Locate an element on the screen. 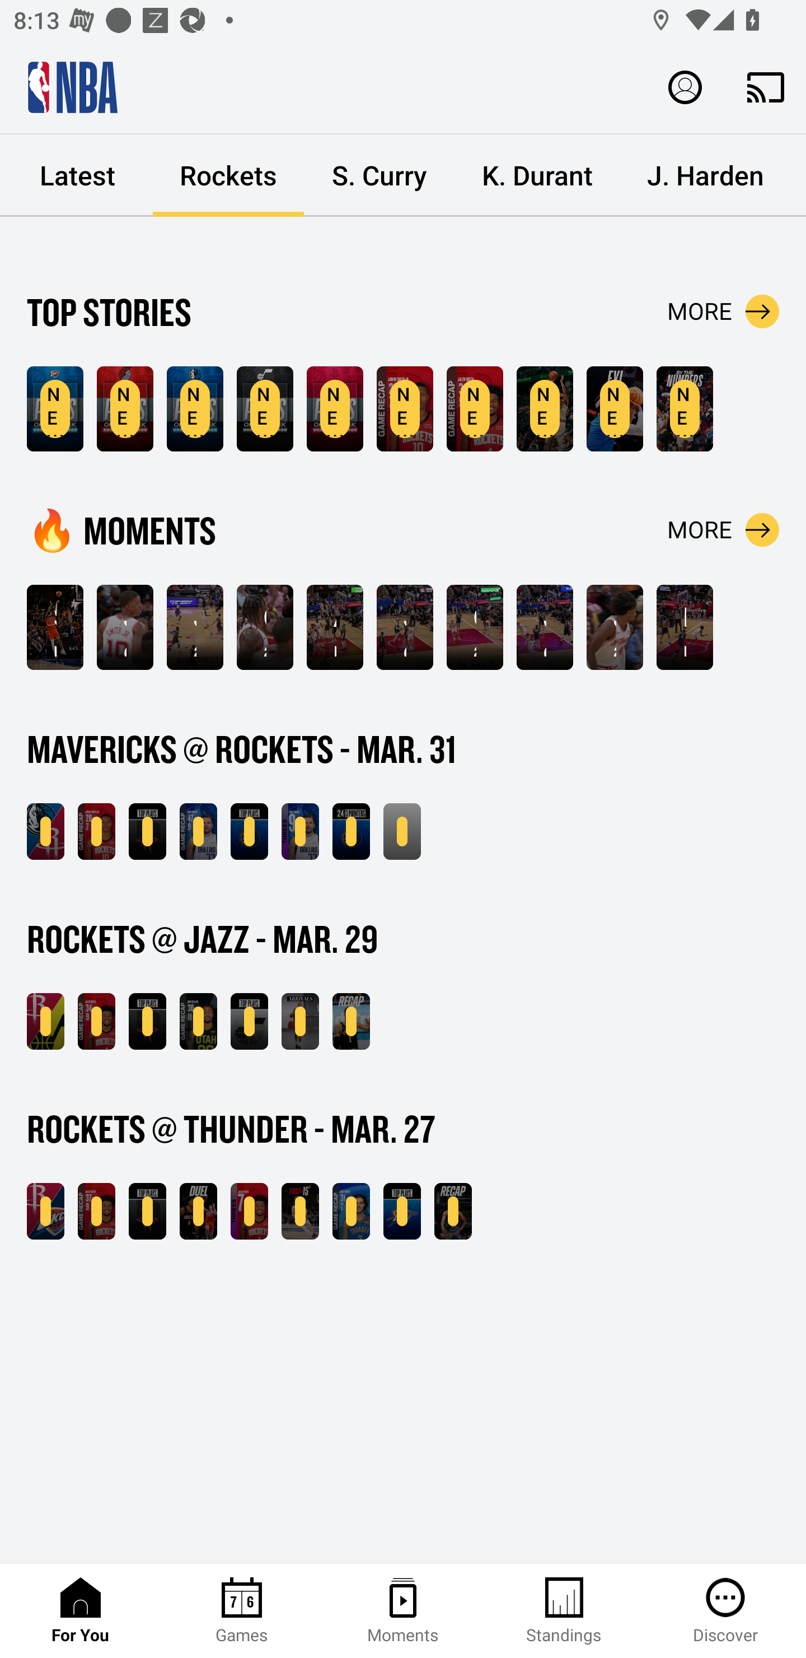 The height and width of the screenshot is (1658, 806). Dunk by Amen Thompson is located at coordinates (685, 627).